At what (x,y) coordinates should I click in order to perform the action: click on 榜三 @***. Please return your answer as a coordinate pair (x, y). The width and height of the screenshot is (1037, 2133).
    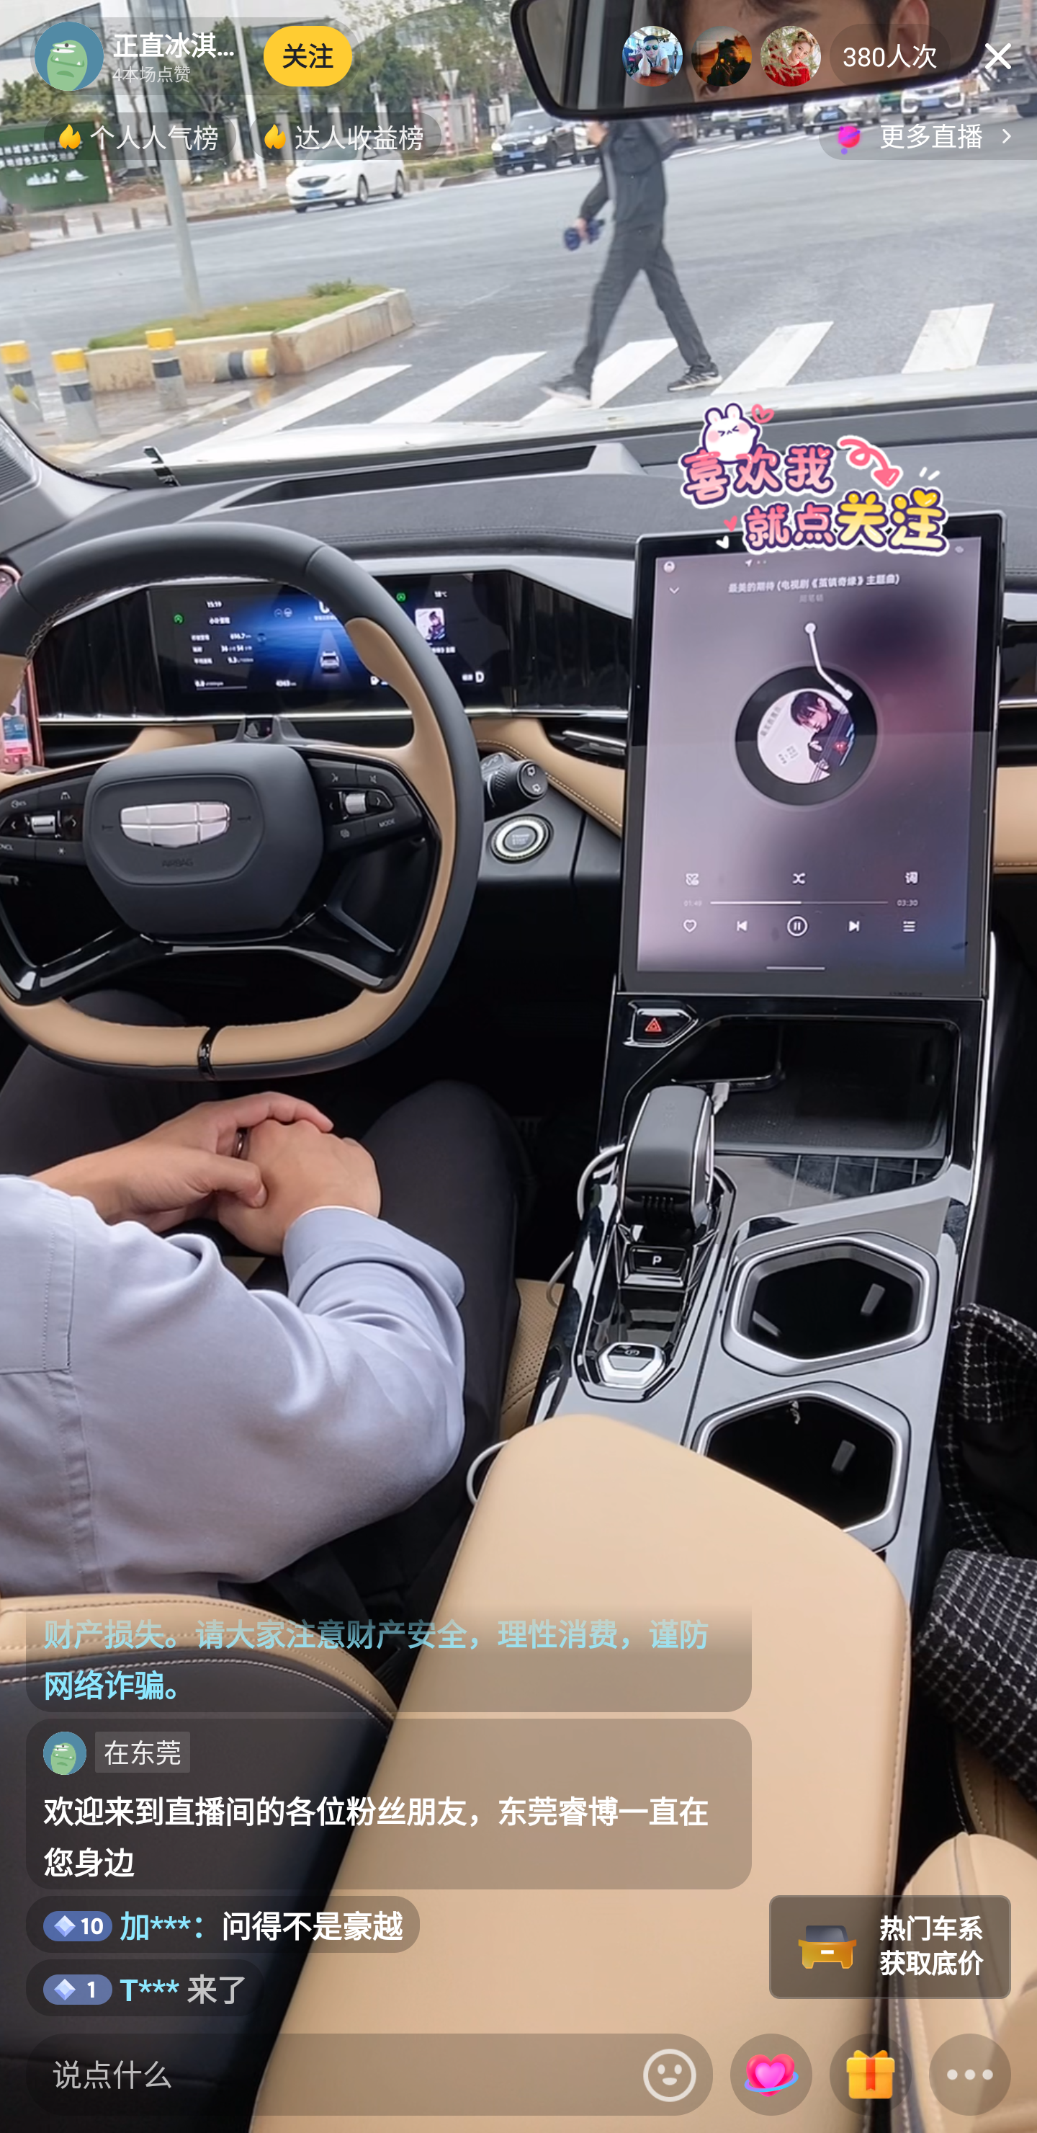
    Looking at the image, I should click on (791, 56).